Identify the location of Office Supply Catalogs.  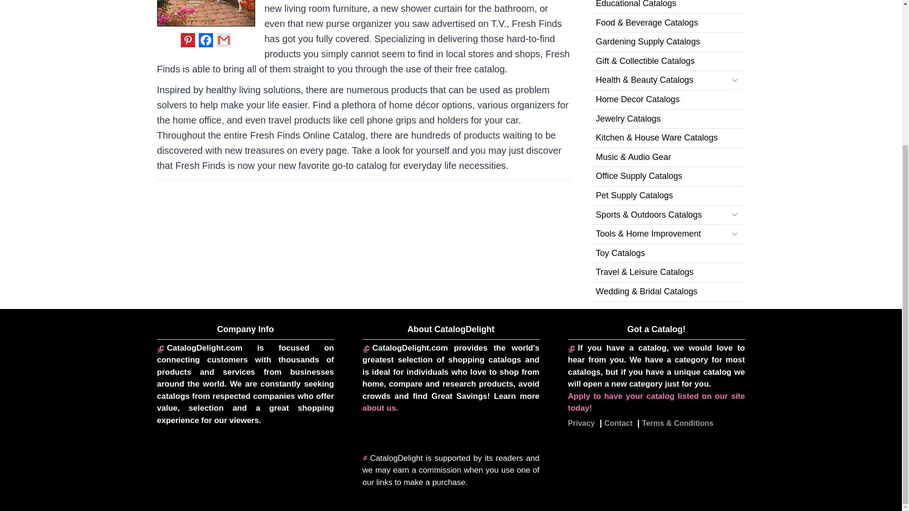
(668, 177).